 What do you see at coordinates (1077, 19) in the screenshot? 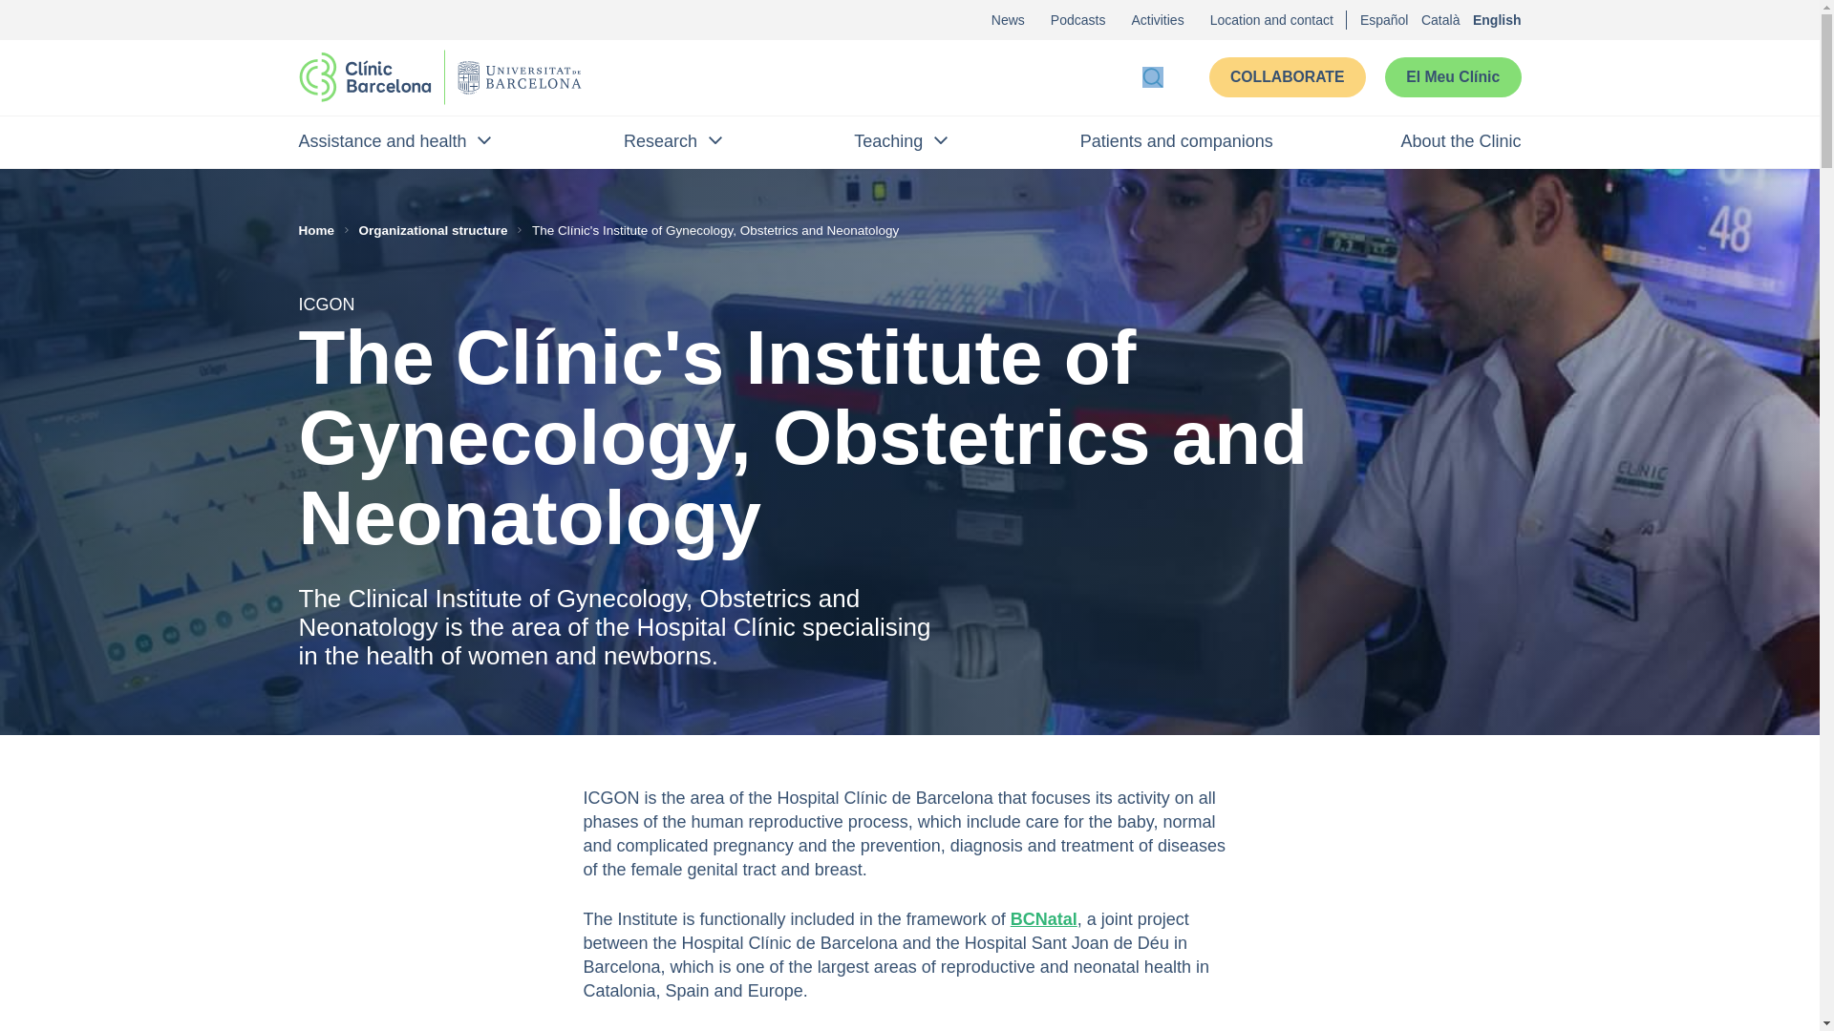
I see `Podcasts` at bounding box center [1077, 19].